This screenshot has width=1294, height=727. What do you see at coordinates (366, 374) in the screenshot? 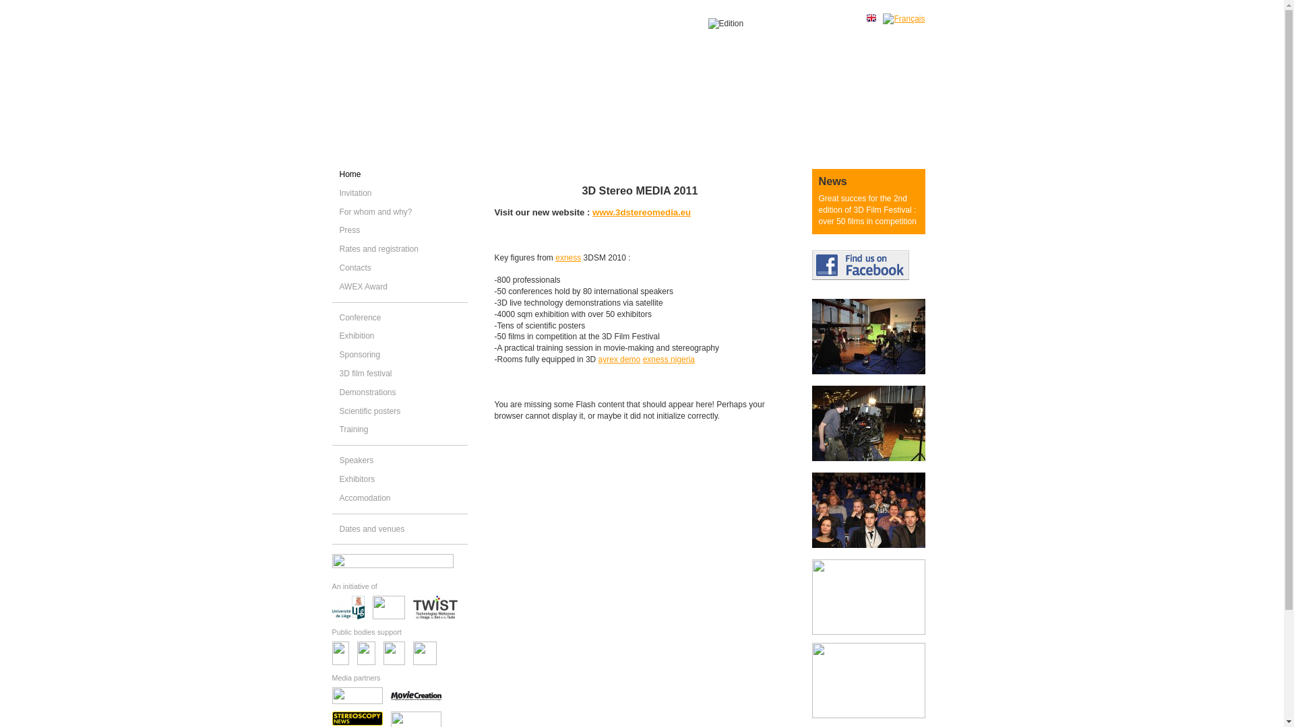
I see `3D film festival` at bounding box center [366, 374].